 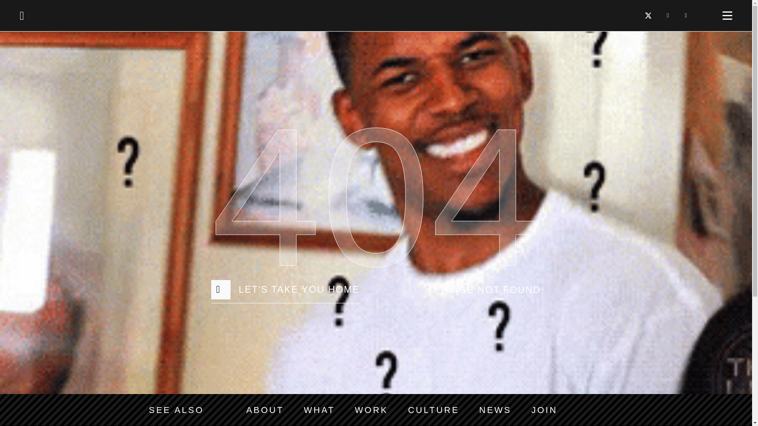 What do you see at coordinates (265, 410) in the screenshot?
I see `ABOUT` at bounding box center [265, 410].